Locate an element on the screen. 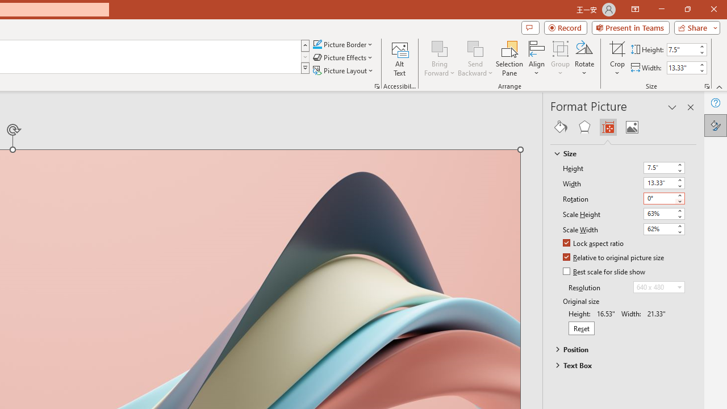 This screenshot has width=727, height=409. Format Picture is located at coordinates (716, 125).